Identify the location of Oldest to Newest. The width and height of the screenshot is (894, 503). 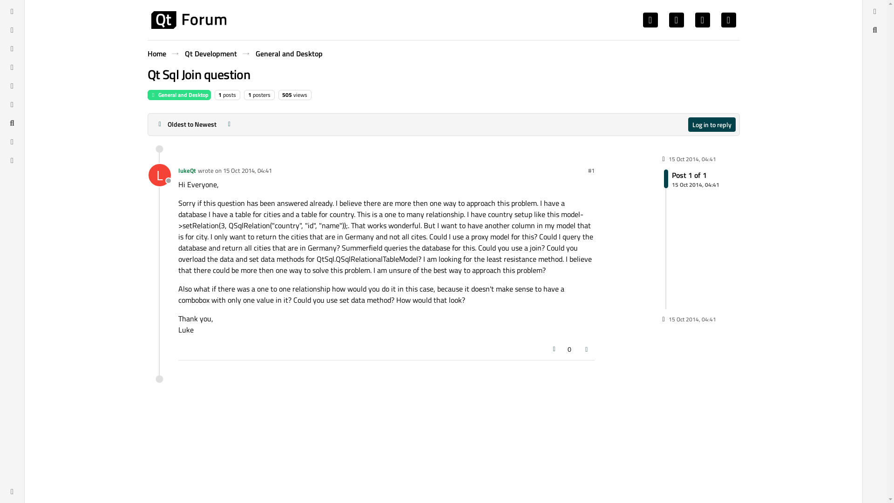
(288, 53).